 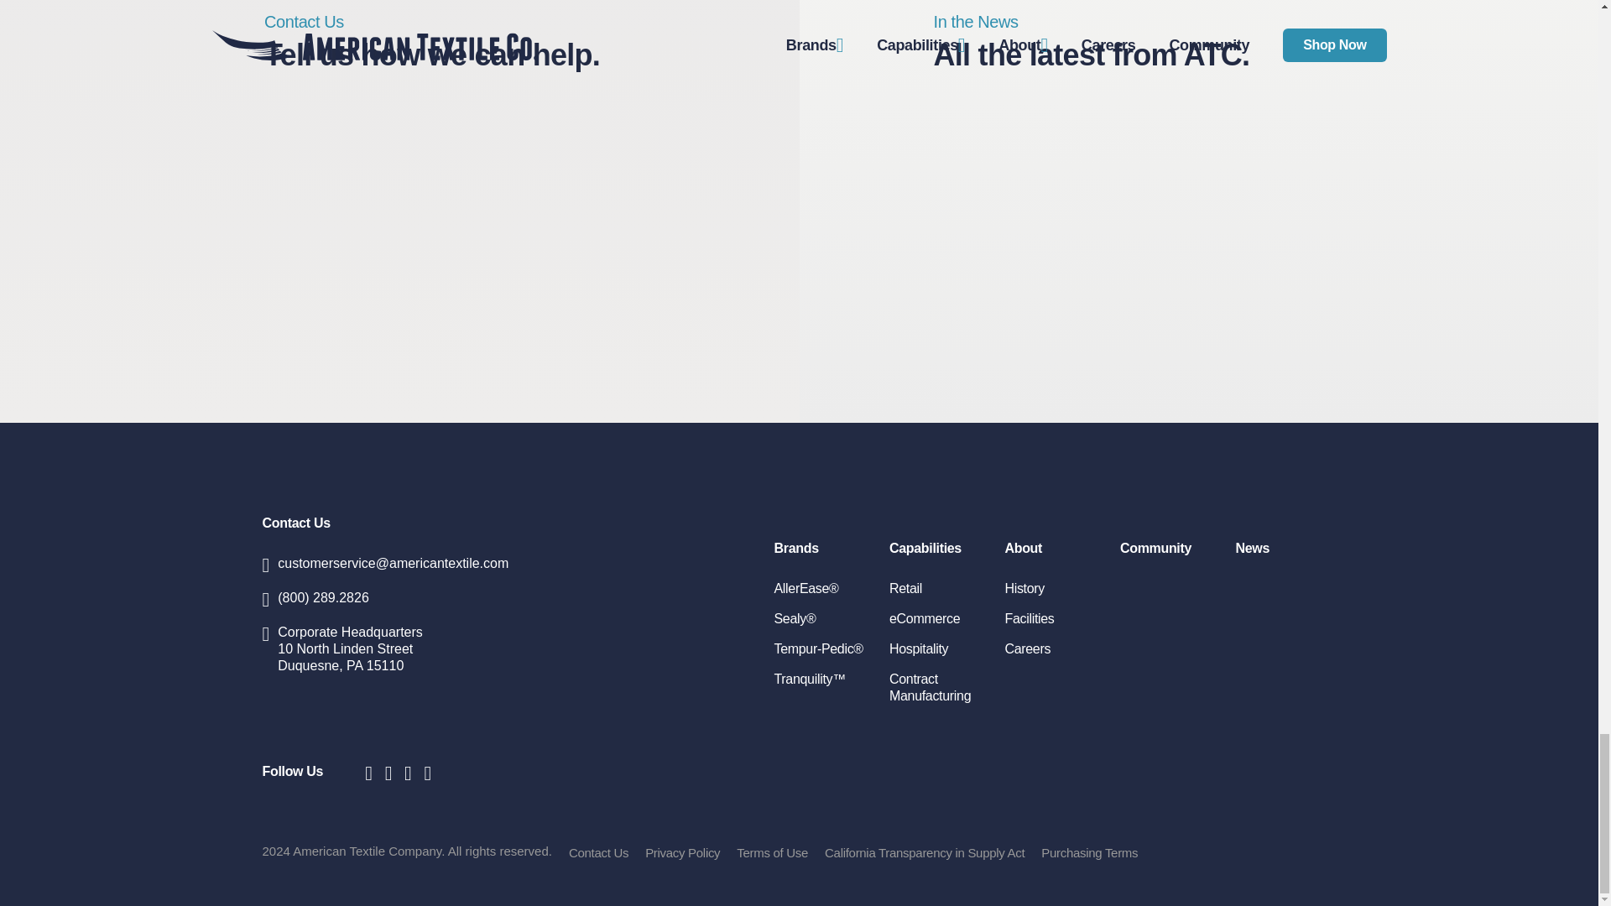 What do you see at coordinates (295, 522) in the screenshot?
I see `Capabilities` at bounding box center [295, 522].